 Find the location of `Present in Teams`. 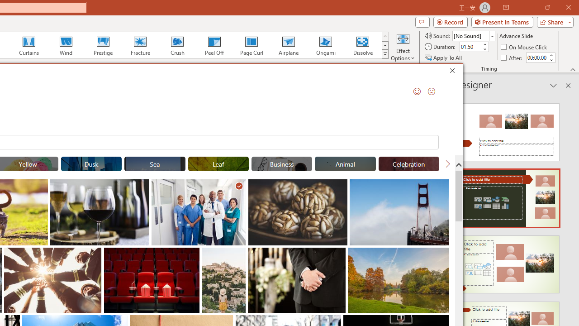

Present in Teams is located at coordinates (502, 22).